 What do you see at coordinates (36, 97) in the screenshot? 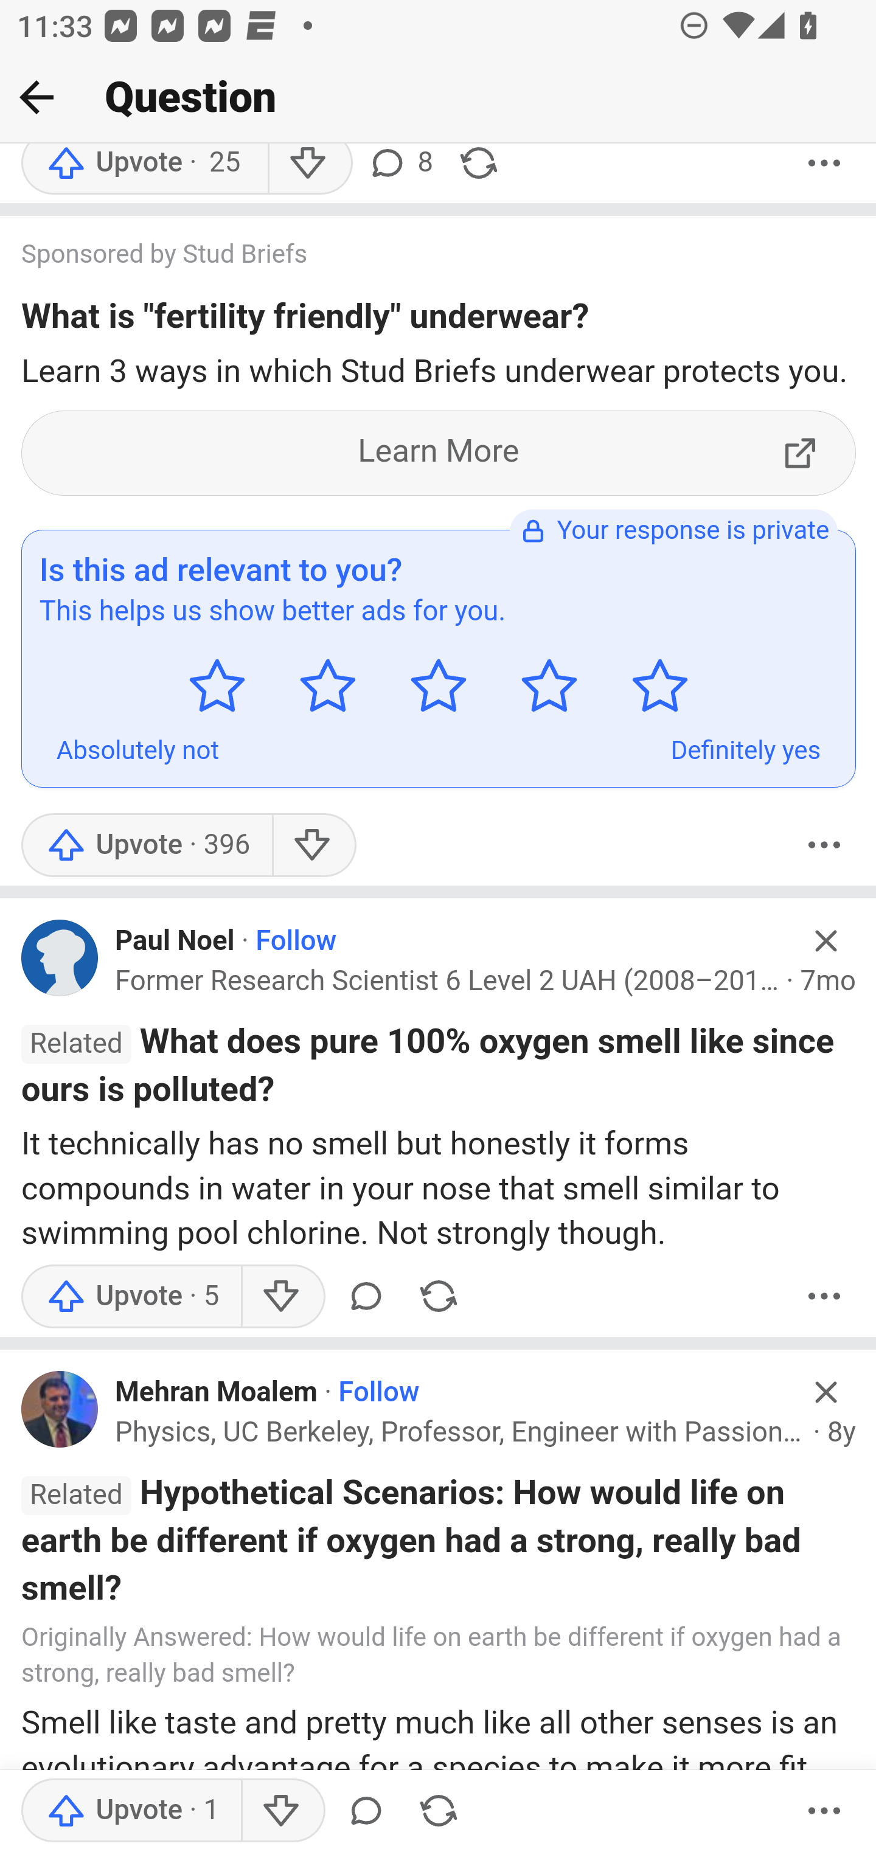
I see `Back` at bounding box center [36, 97].